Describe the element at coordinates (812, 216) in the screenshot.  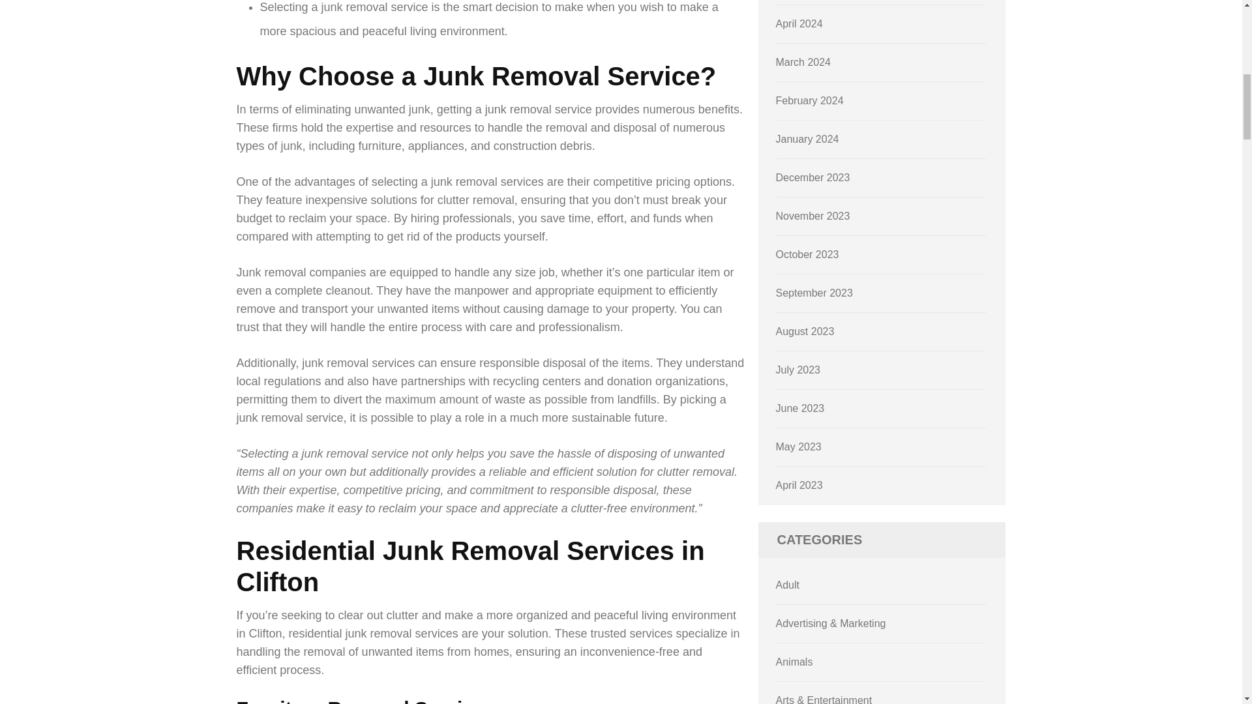
I see `November 2023` at that location.